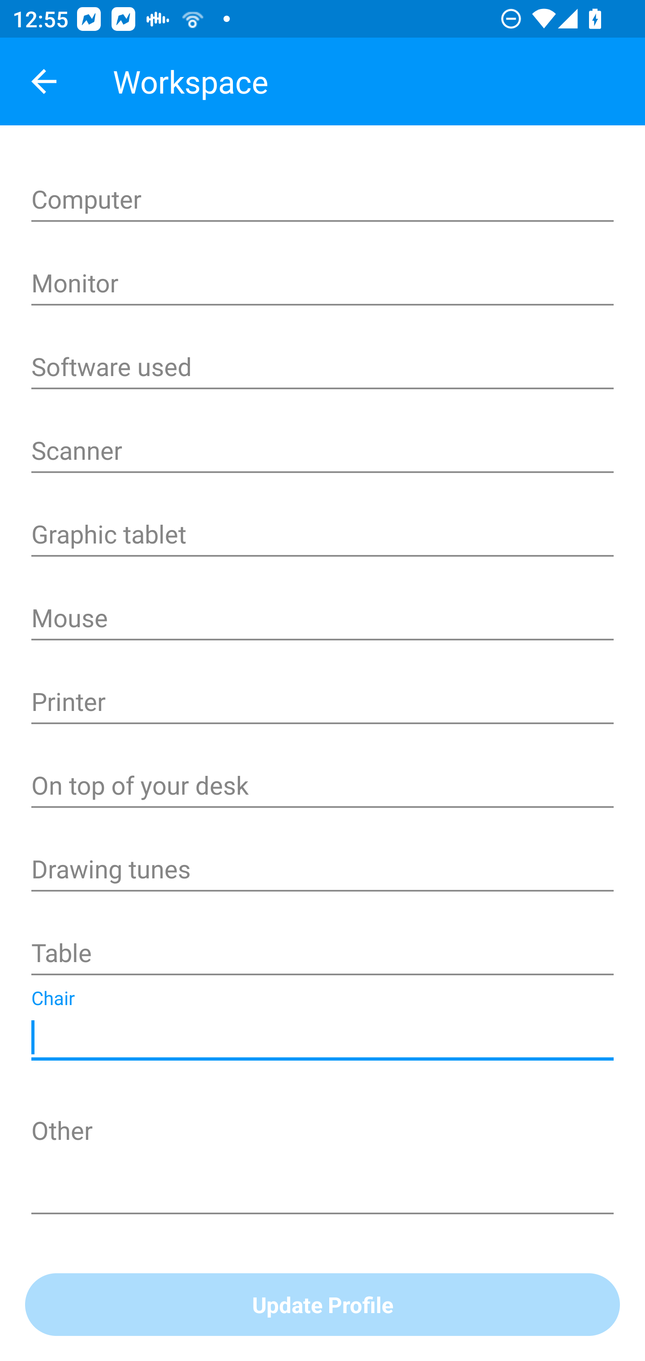 Image resolution: width=645 pixels, height=1361 pixels. I want to click on Scanner, so click(322, 452).